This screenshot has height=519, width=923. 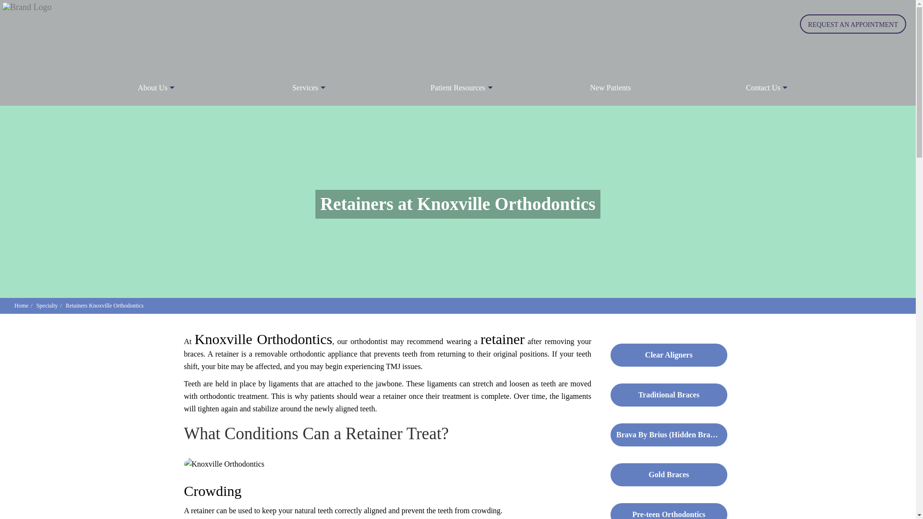 What do you see at coordinates (153, 87) in the screenshot?
I see `About Us` at bounding box center [153, 87].